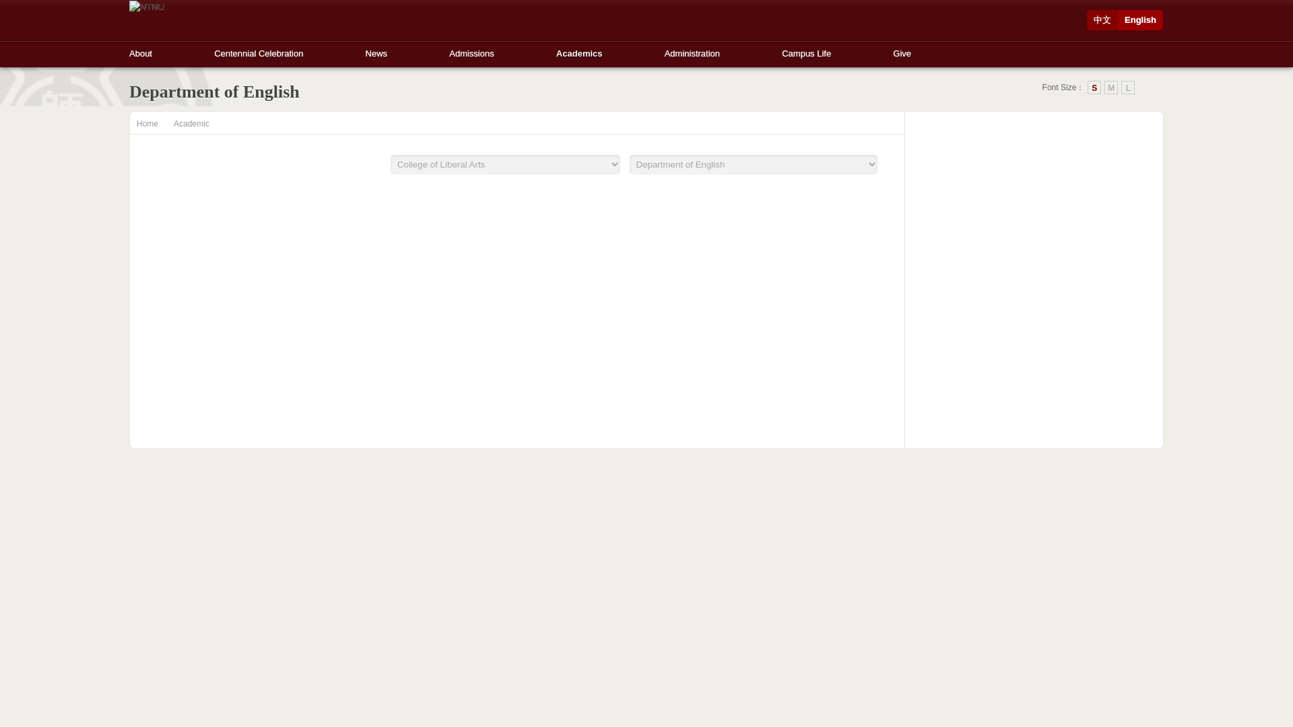 The height and width of the screenshot is (727, 1293). What do you see at coordinates (1141, 20) in the screenshot?
I see `English` at bounding box center [1141, 20].